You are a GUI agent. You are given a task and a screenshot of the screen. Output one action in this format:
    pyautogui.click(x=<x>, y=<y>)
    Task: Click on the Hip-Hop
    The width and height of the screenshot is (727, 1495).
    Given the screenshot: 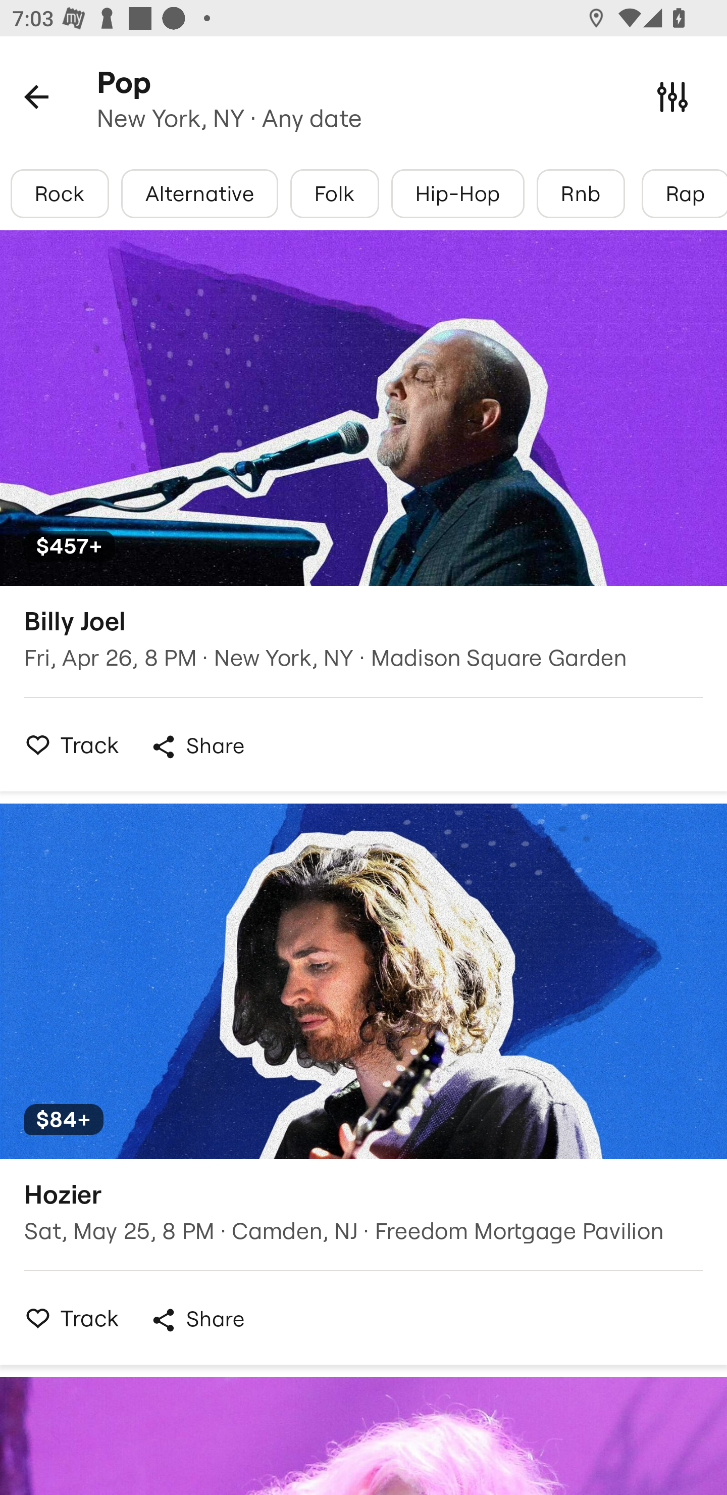 What is the action you would take?
    pyautogui.click(x=457, y=193)
    